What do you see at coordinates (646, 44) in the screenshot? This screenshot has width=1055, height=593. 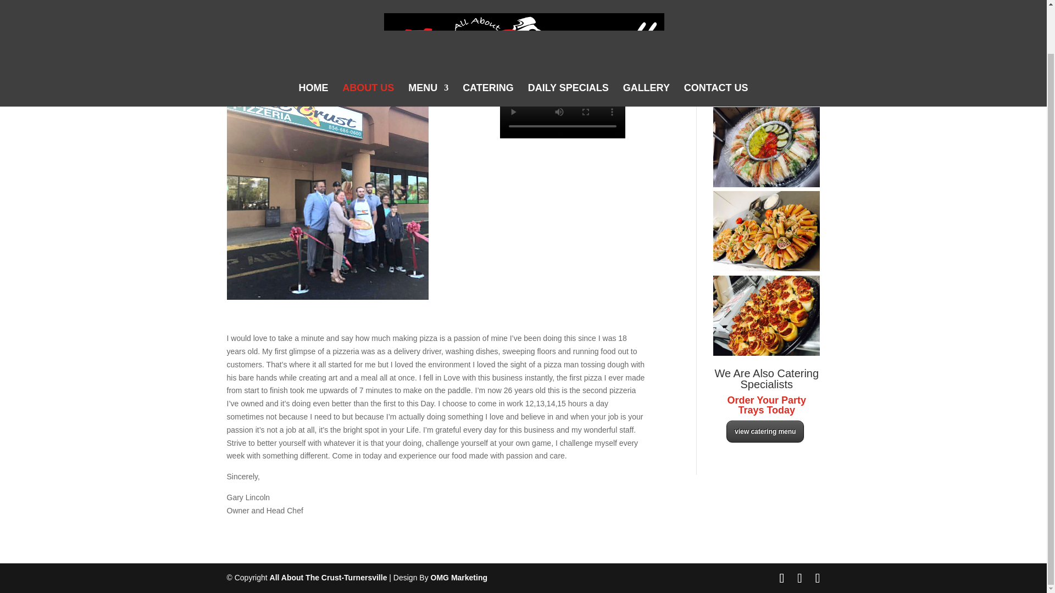 I see `GALLERY` at bounding box center [646, 44].